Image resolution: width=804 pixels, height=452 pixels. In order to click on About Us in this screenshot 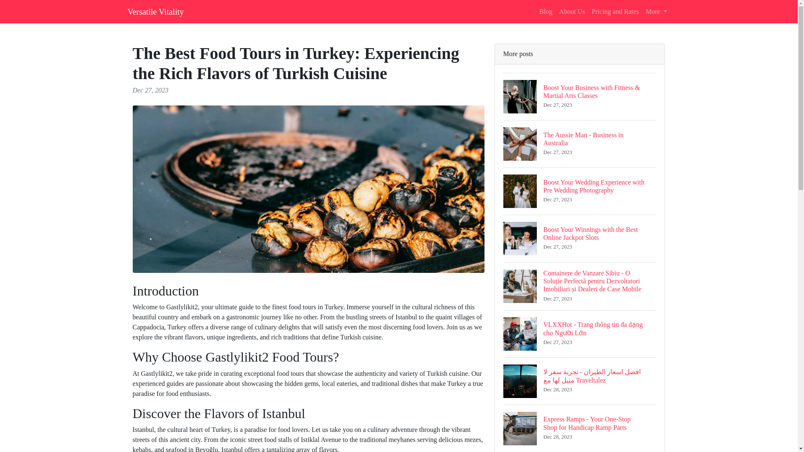, I will do `click(155, 11)`.